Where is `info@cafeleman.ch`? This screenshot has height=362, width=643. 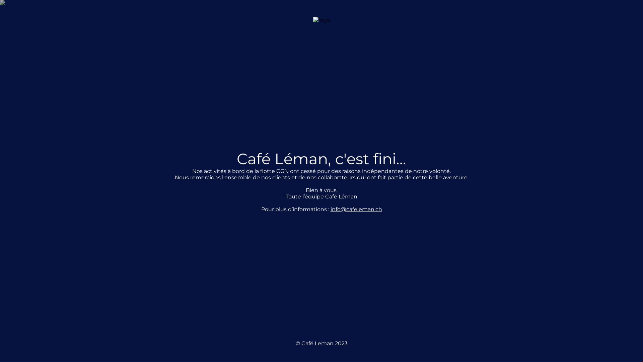 info@cafeleman.ch is located at coordinates (356, 209).